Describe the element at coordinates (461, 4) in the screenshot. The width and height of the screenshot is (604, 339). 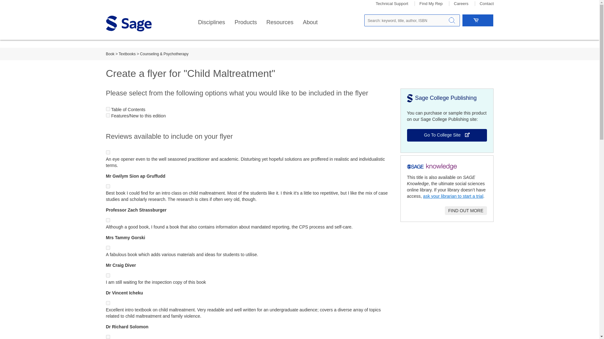
I see `Careers` at that location.